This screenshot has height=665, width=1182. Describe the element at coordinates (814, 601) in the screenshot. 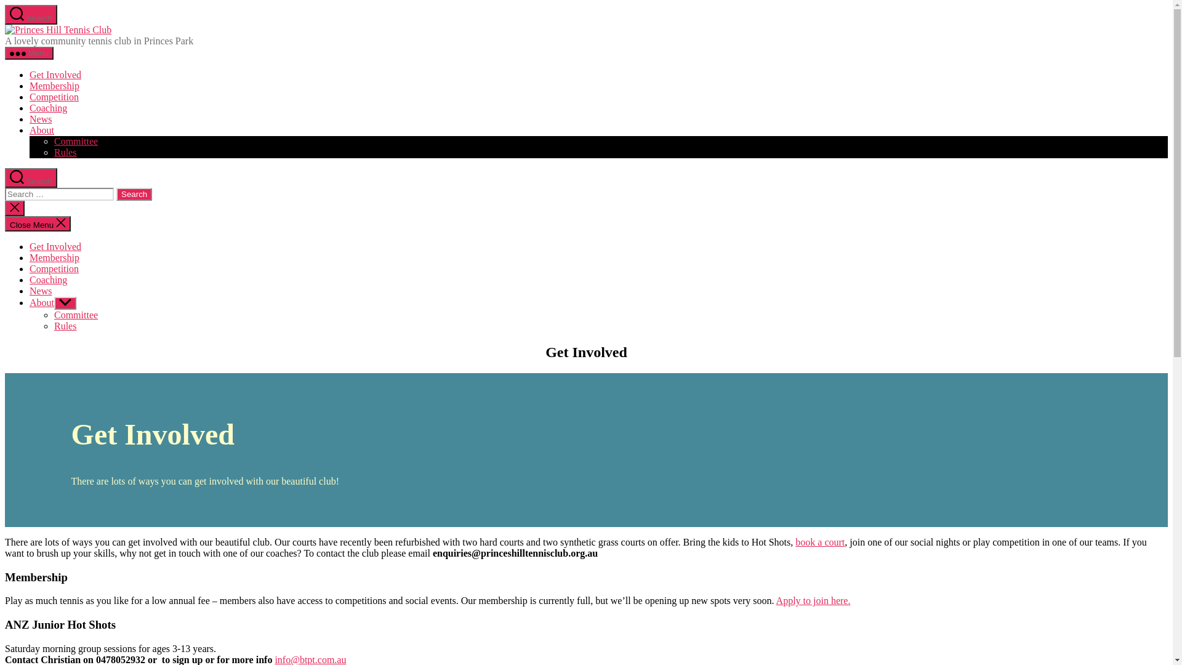

I see `Apply to join here.` at that location.